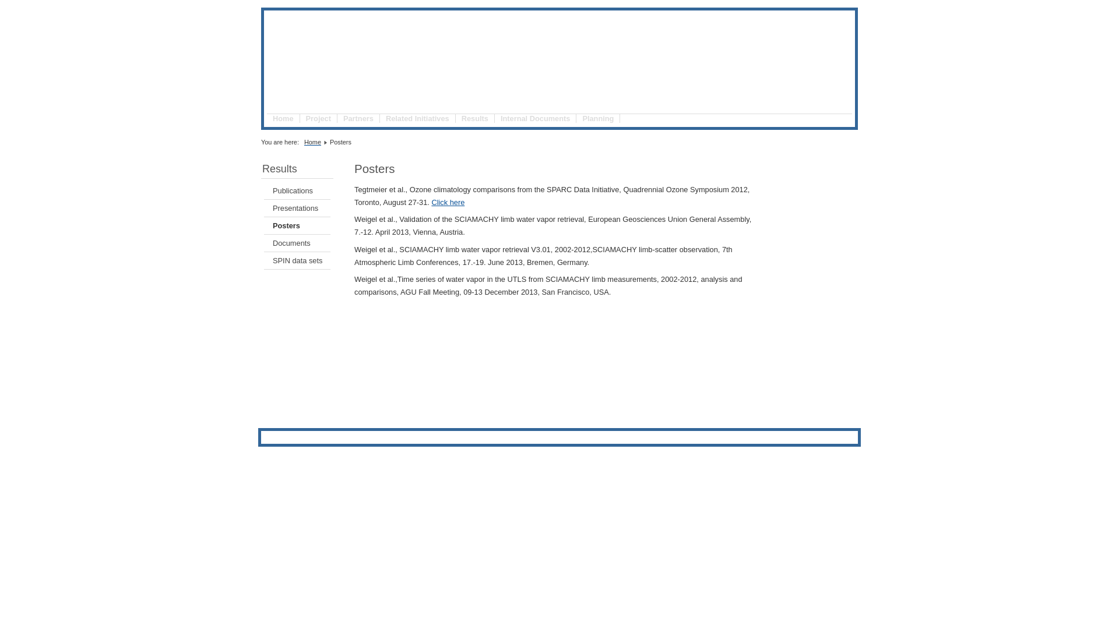  What do you see at coordinates (297, 243) in the screenshot?
I see `Documents` at bounding box center [297, 243].